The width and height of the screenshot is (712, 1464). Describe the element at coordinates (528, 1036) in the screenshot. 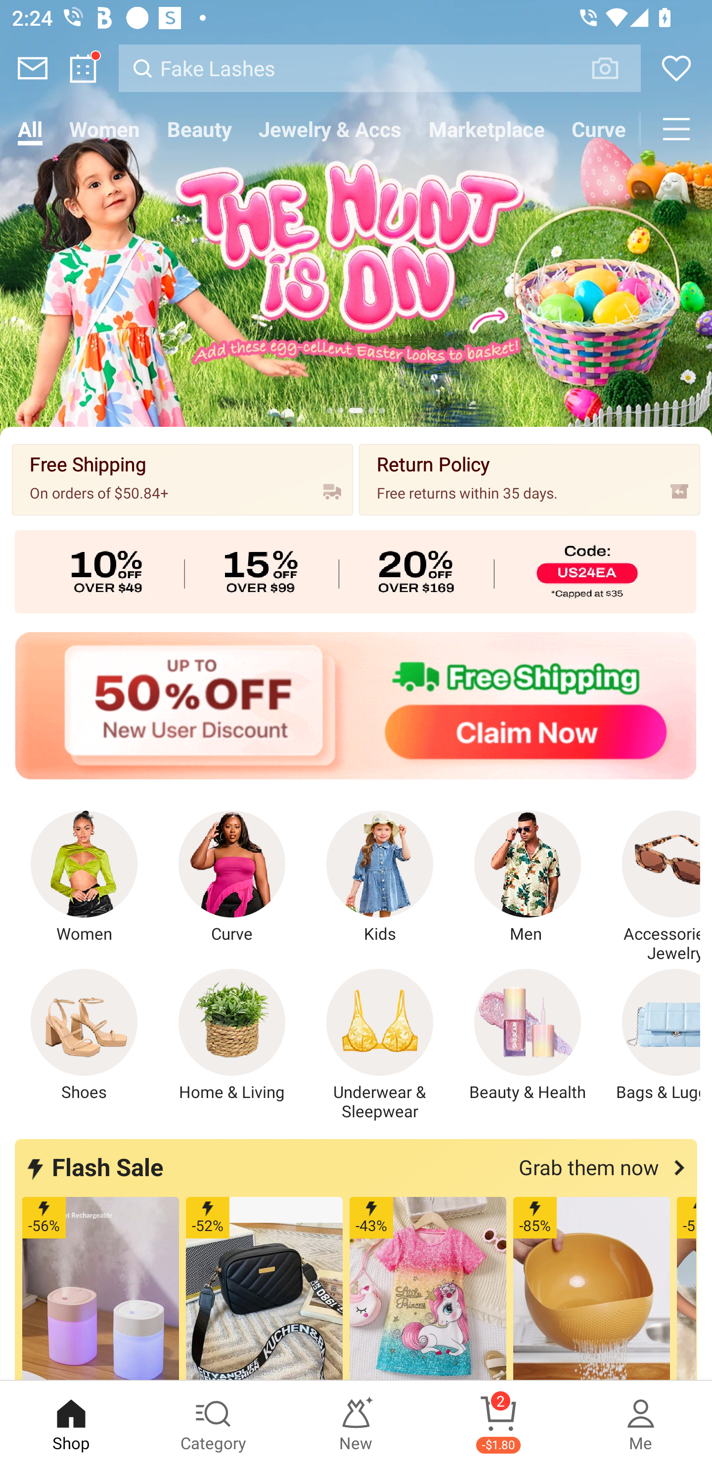

I see `Beauty & Health` at that location.